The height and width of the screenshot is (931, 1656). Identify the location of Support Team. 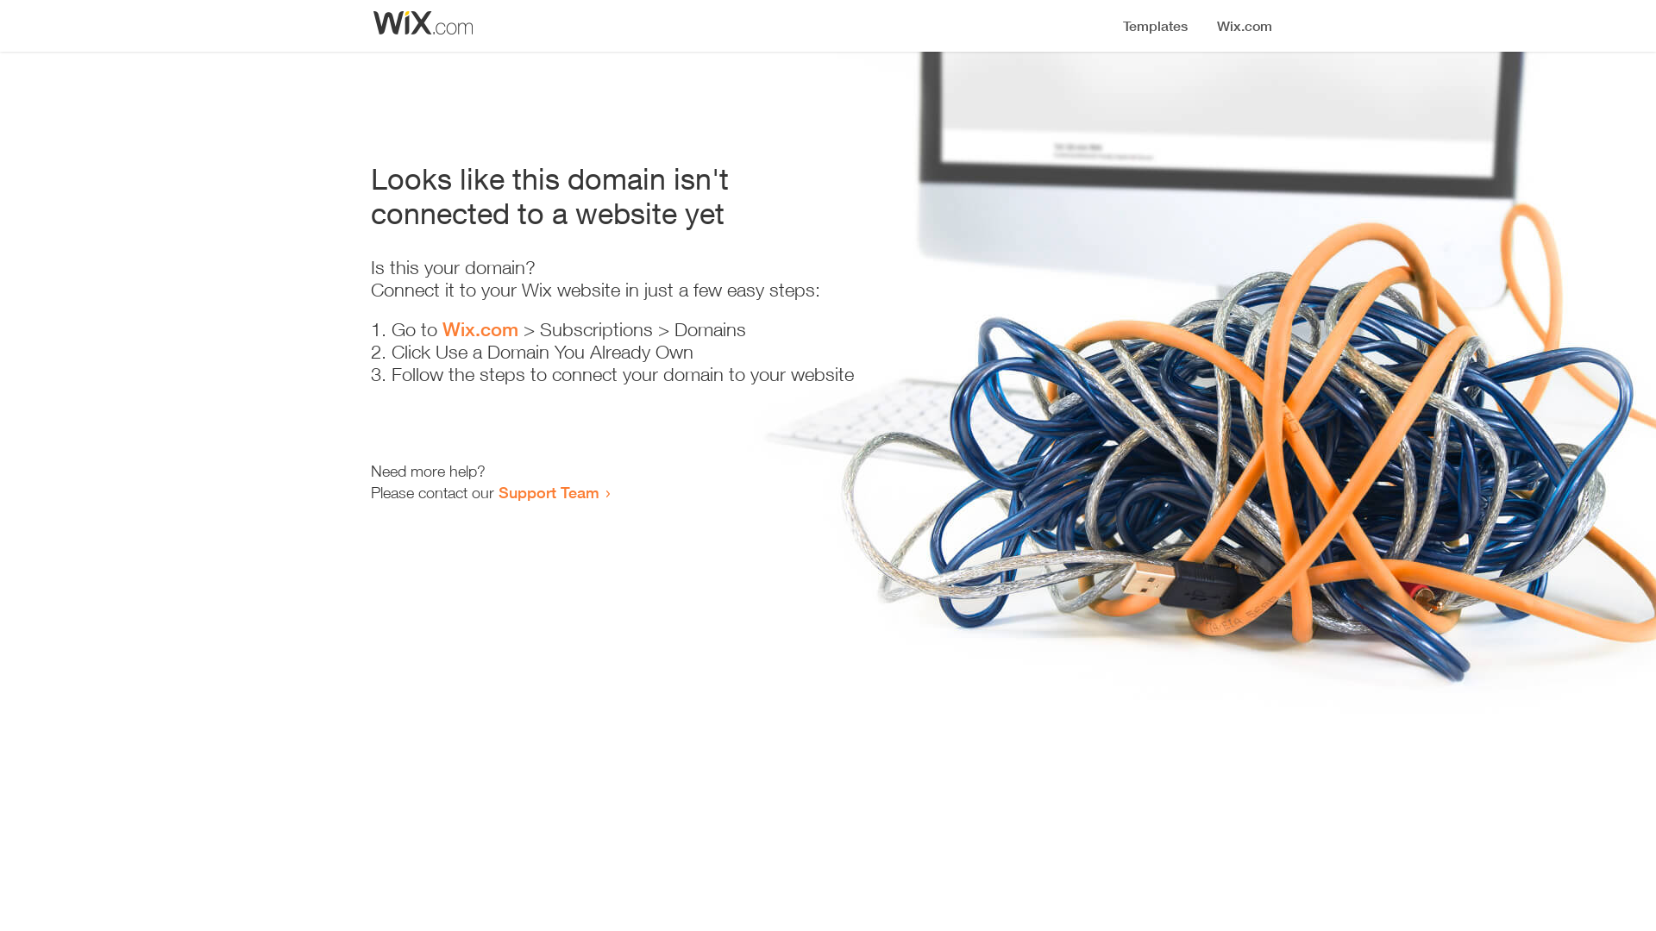
(549, 492).